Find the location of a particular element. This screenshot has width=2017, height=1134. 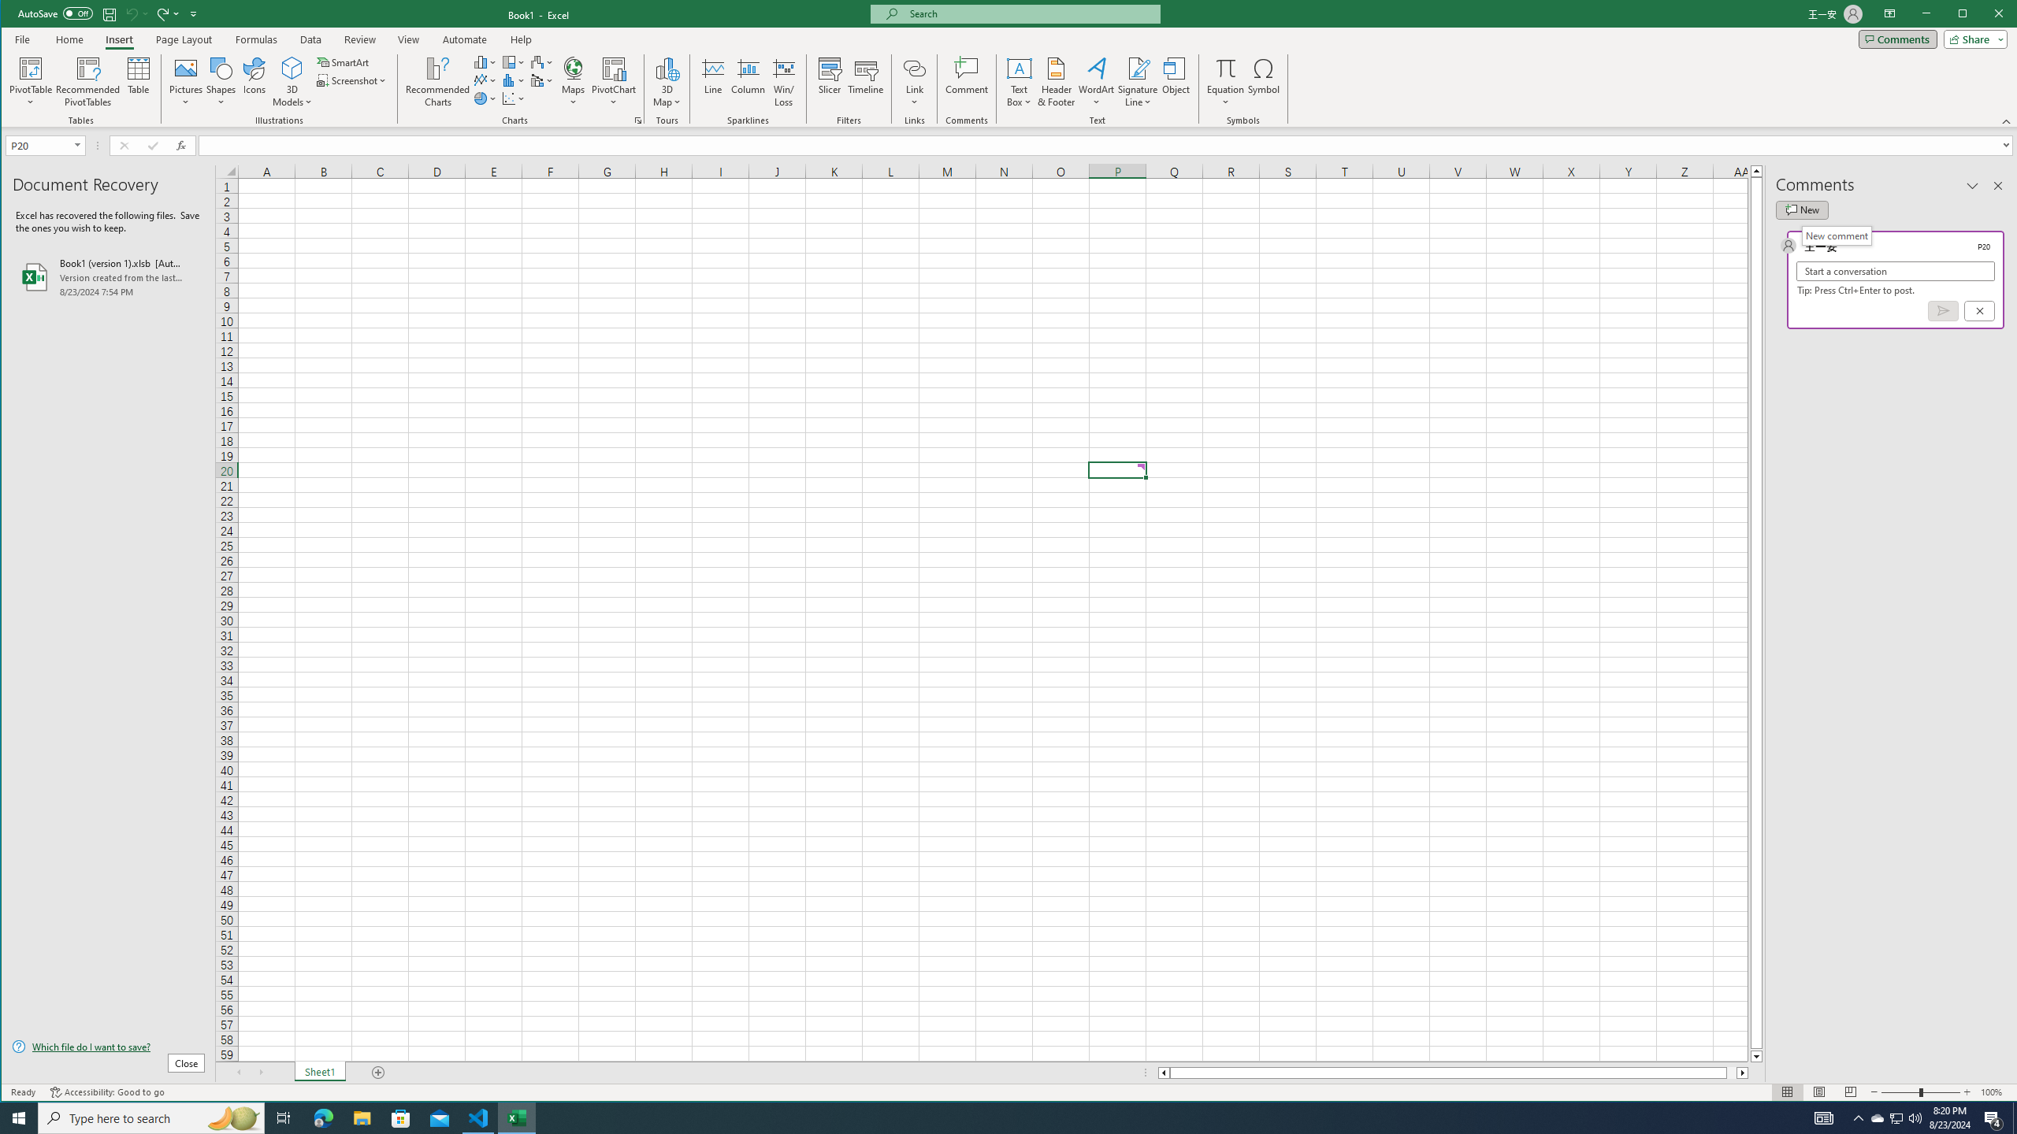

Text Box is located at coordinates (1020, 82).